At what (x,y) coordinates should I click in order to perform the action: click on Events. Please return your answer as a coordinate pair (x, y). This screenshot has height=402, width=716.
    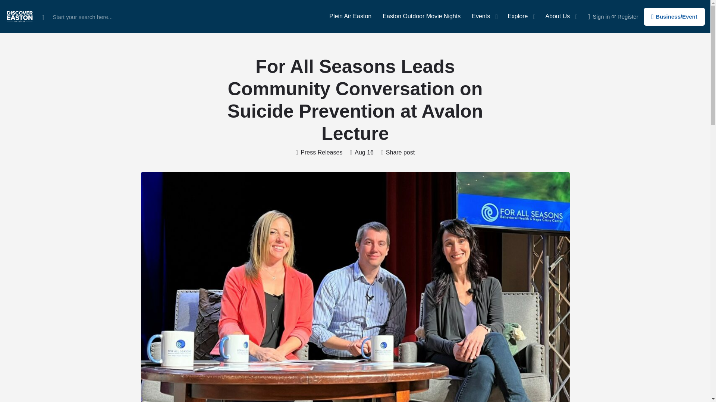
    Looking at the image, I should click on (481, 16).